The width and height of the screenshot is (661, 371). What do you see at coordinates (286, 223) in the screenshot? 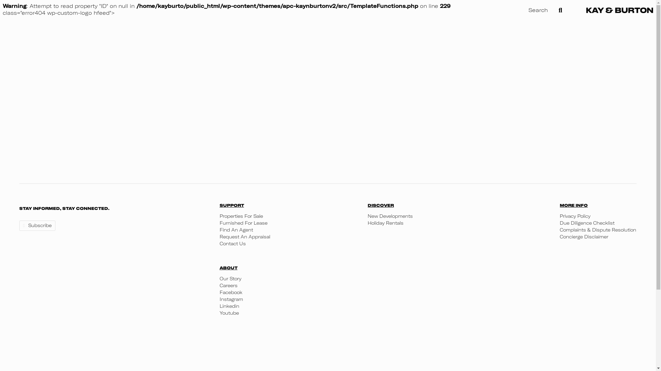
I see `Furnished For Lease` at bounding box center [286, 223].